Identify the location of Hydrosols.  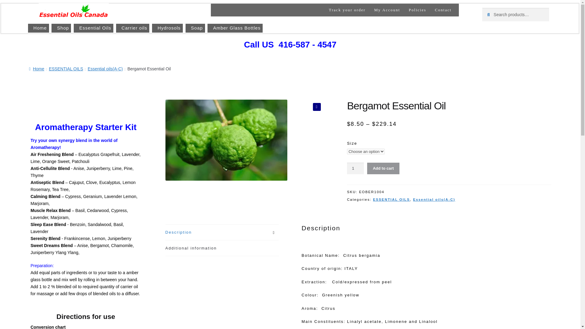
(167, 28).